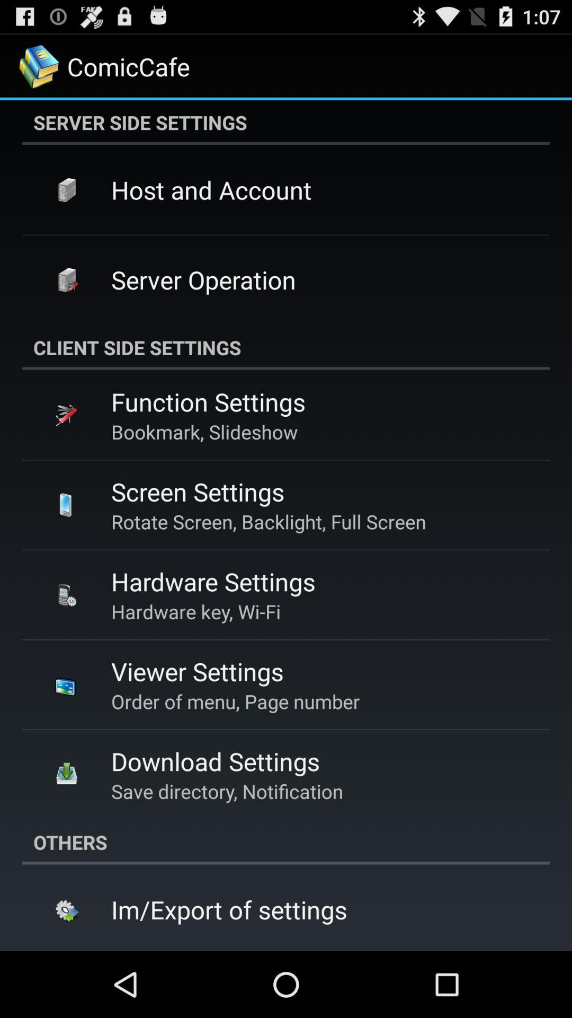 The width and height of the screenshot is (572, 1018). I want to click on select icon above the client side settings icon, so click(203, 279).